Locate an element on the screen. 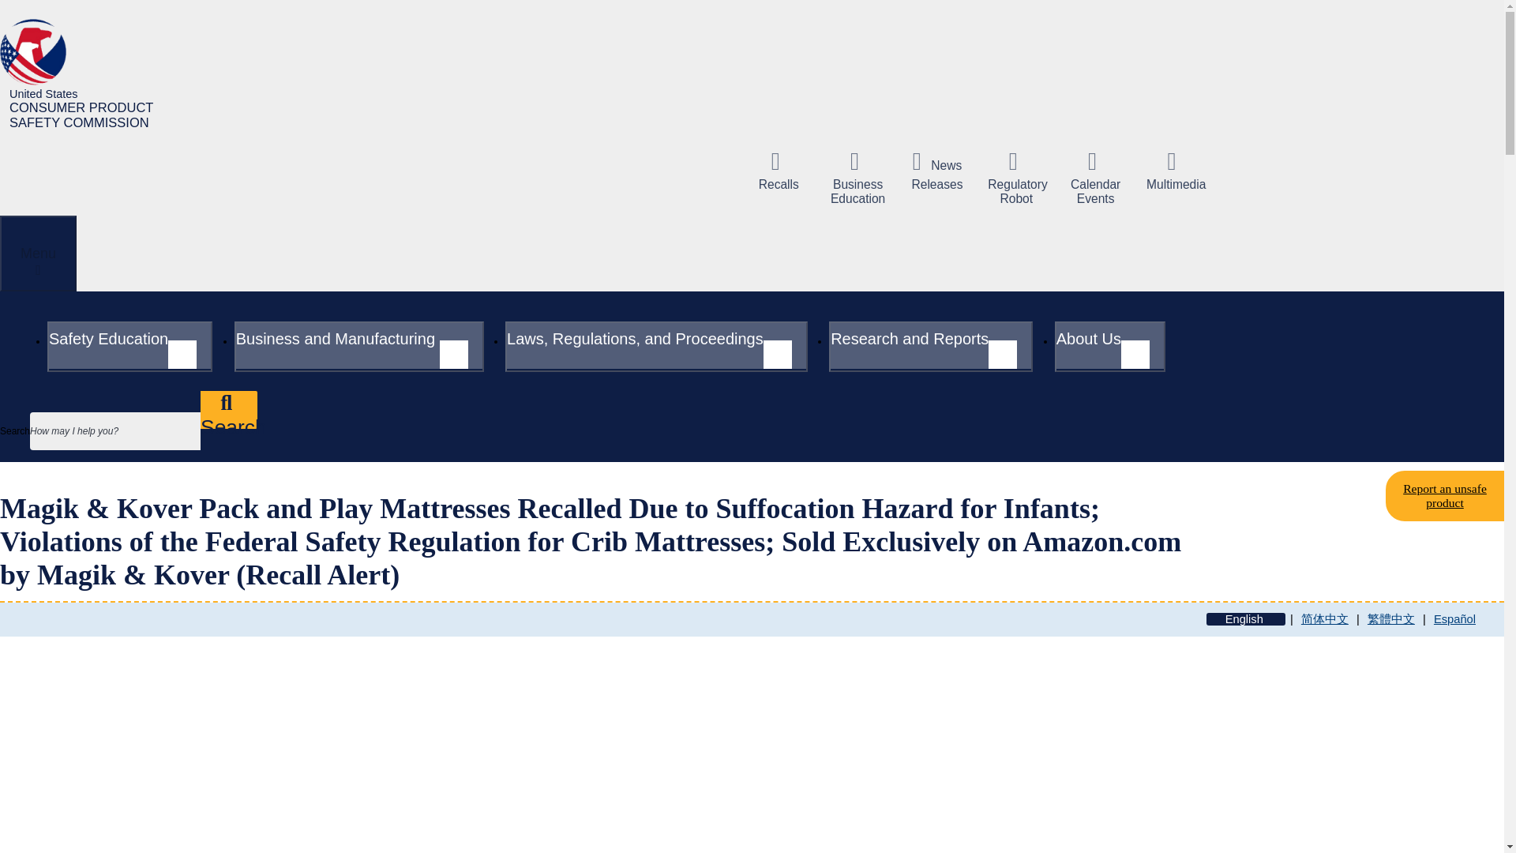  Copy link and share is located at coordinates (347, 716).